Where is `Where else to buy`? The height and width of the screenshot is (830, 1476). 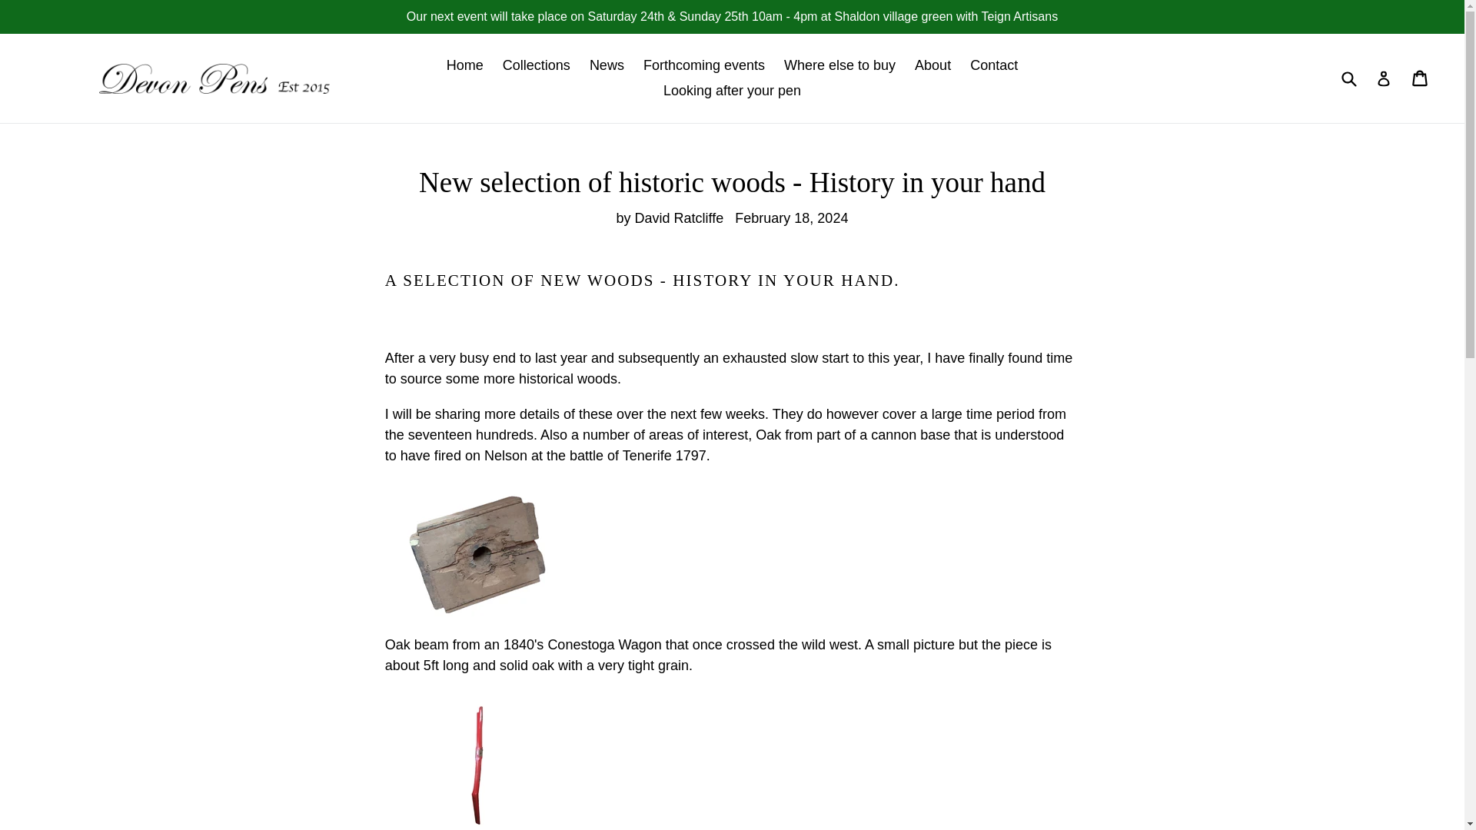
Where else to buy is located at coordinates (839, 65).